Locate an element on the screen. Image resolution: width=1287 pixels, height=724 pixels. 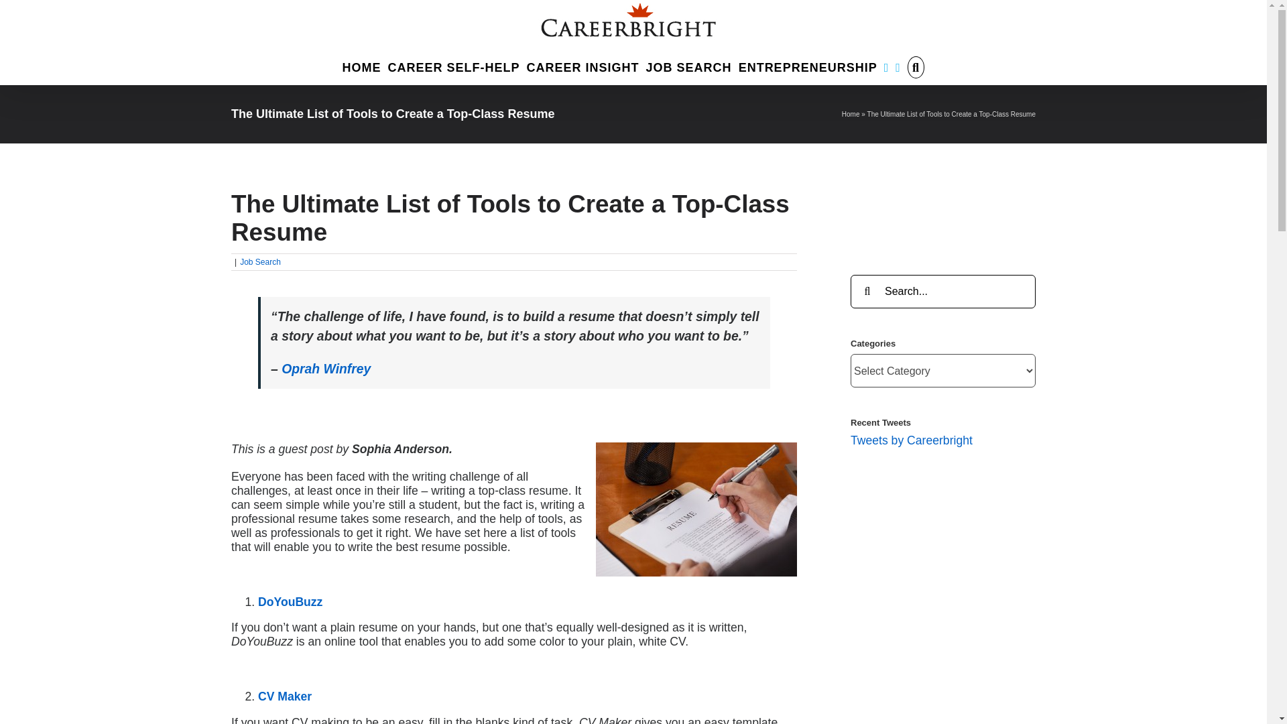
CV Maker is located at coordinates (284, 696).